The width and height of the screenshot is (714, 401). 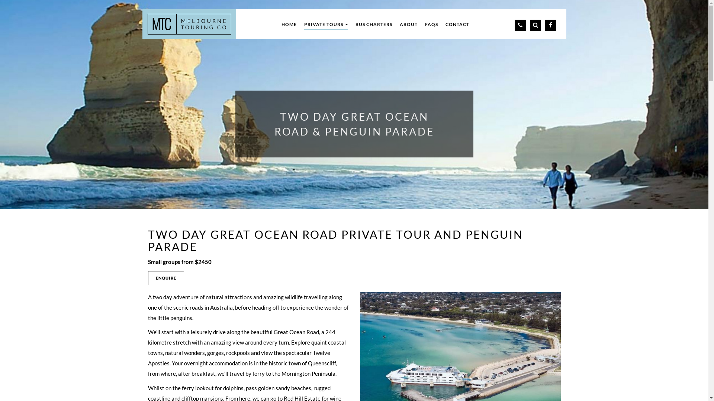 What do you see at coordinates (166, 278) in the screenshot?
I see `ENQUIRE` at bounding box center [166, 278].